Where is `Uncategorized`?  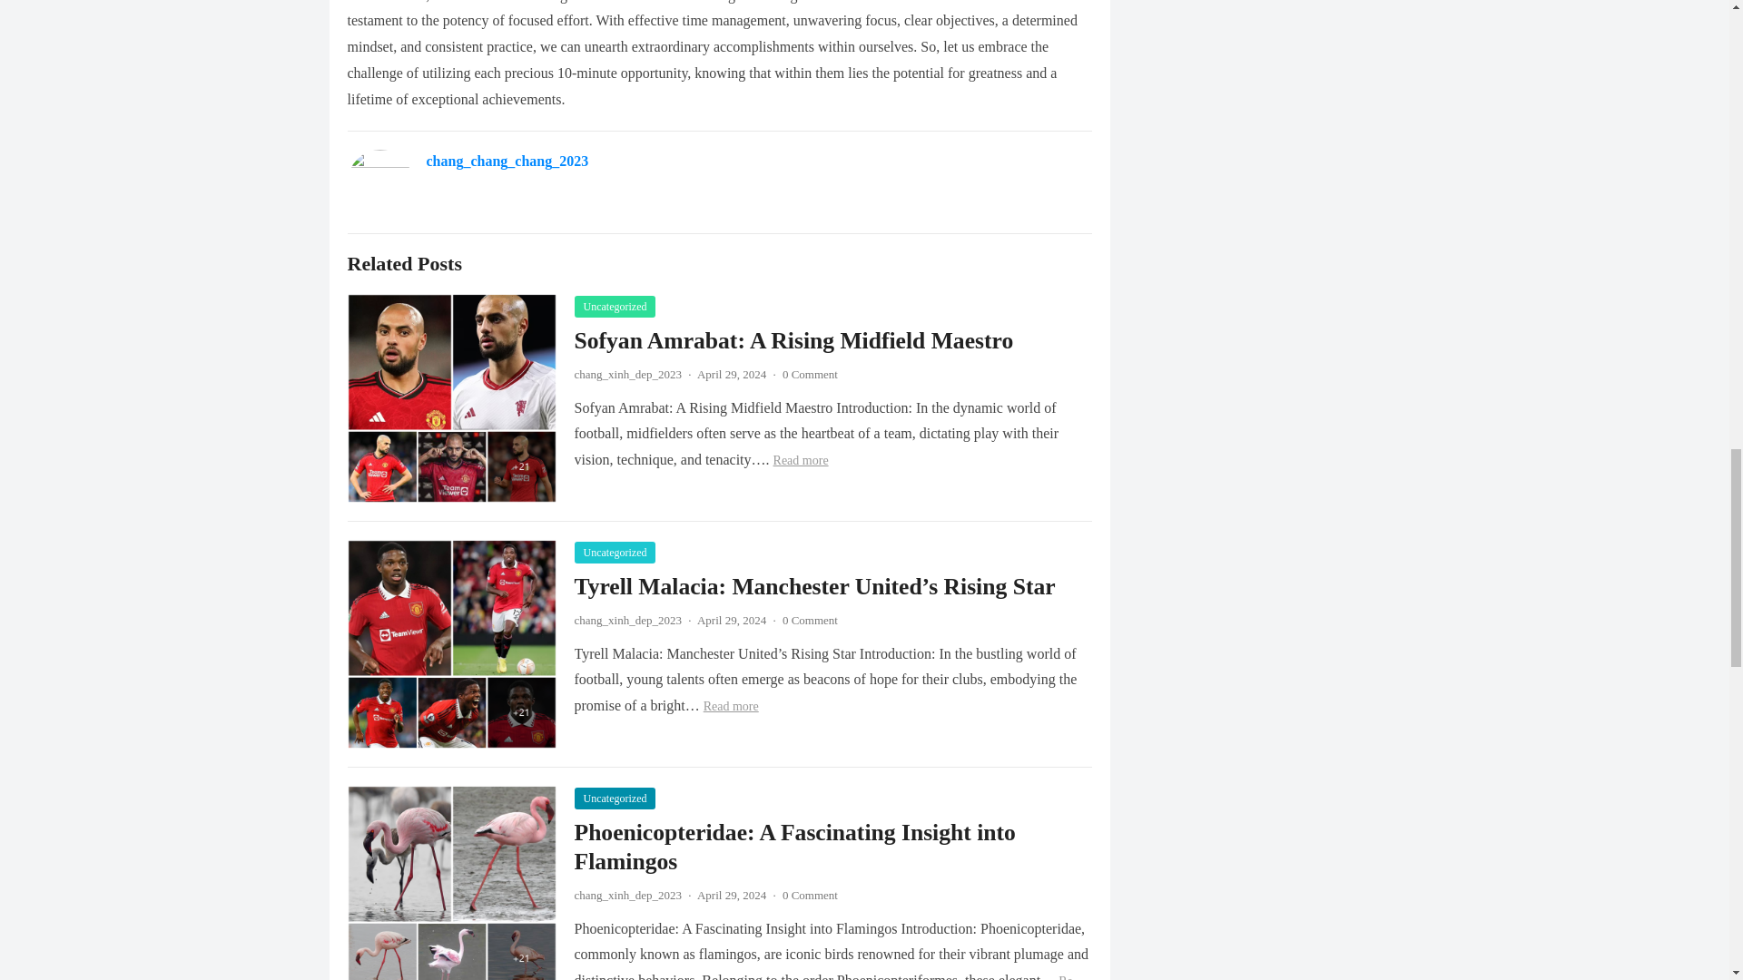
Uncategorized is located at coordinates (614, 307).